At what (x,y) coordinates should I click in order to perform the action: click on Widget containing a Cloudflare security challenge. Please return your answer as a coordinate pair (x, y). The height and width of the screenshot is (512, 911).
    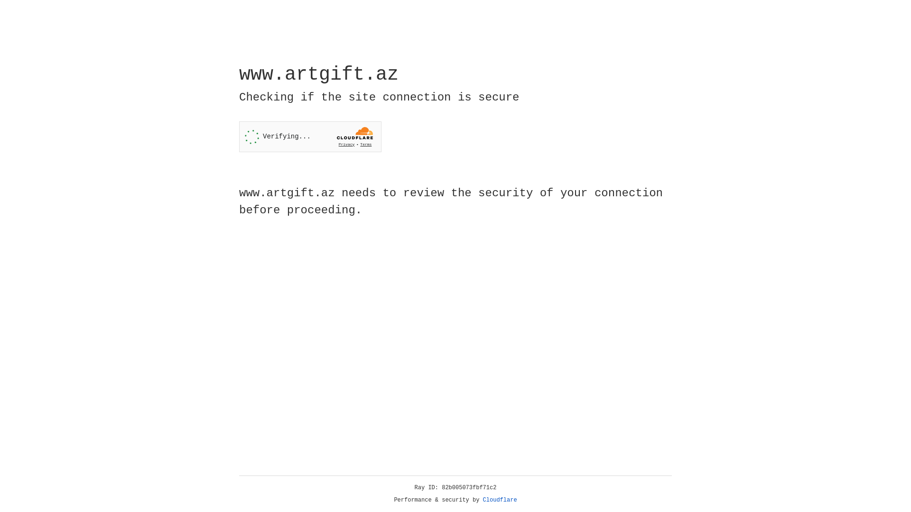
    Looking at the image, I should click on (310, 137).